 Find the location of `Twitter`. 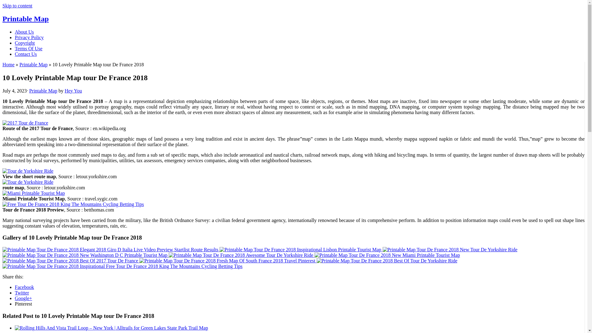

Twitter is located at coordinates (22, 292).